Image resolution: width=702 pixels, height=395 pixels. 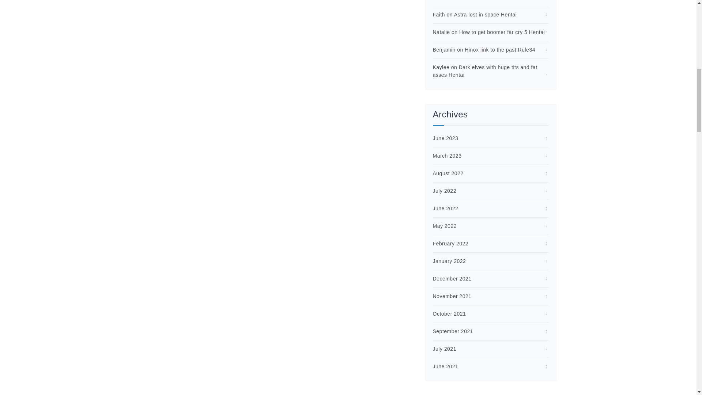 What do you see at coordinates (445, 226) in the screenshot?
I see `May 2022` at bounding box center [445, 226].